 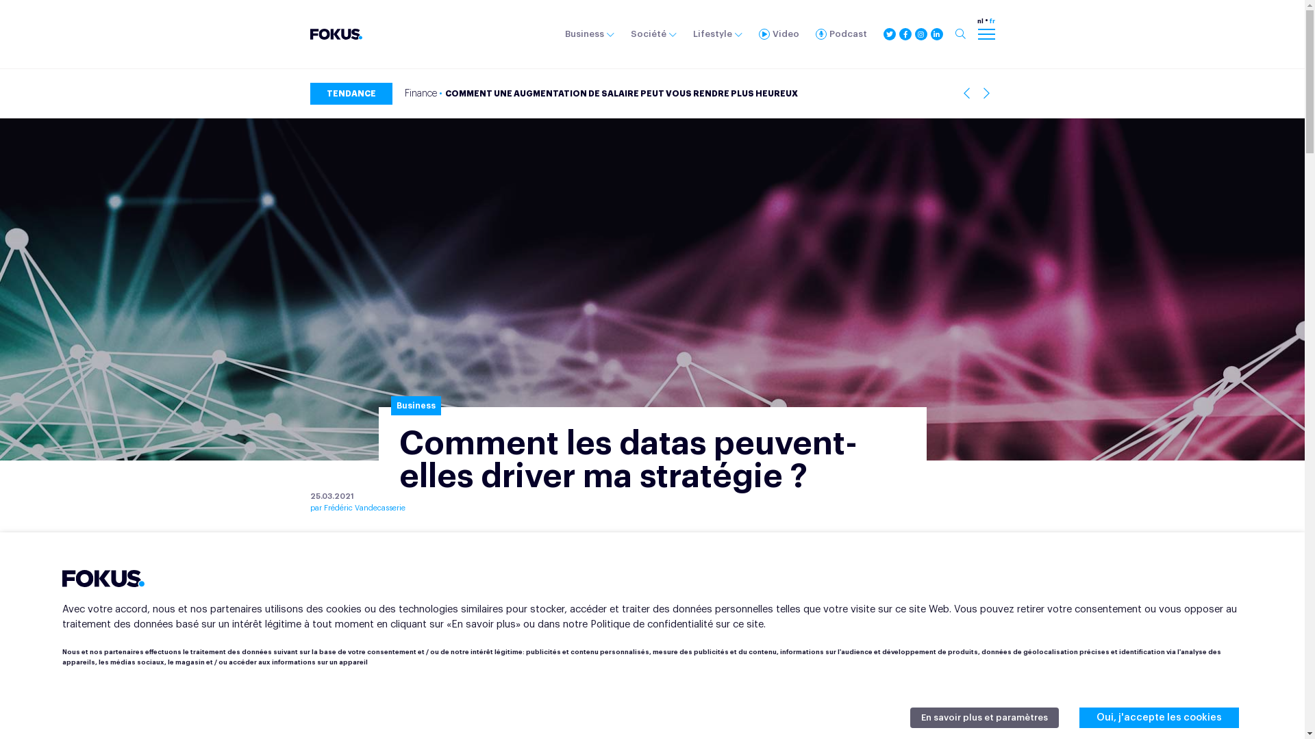 I want to click on Oui, j'accepte les cookies, so click(x=1159, y=718).